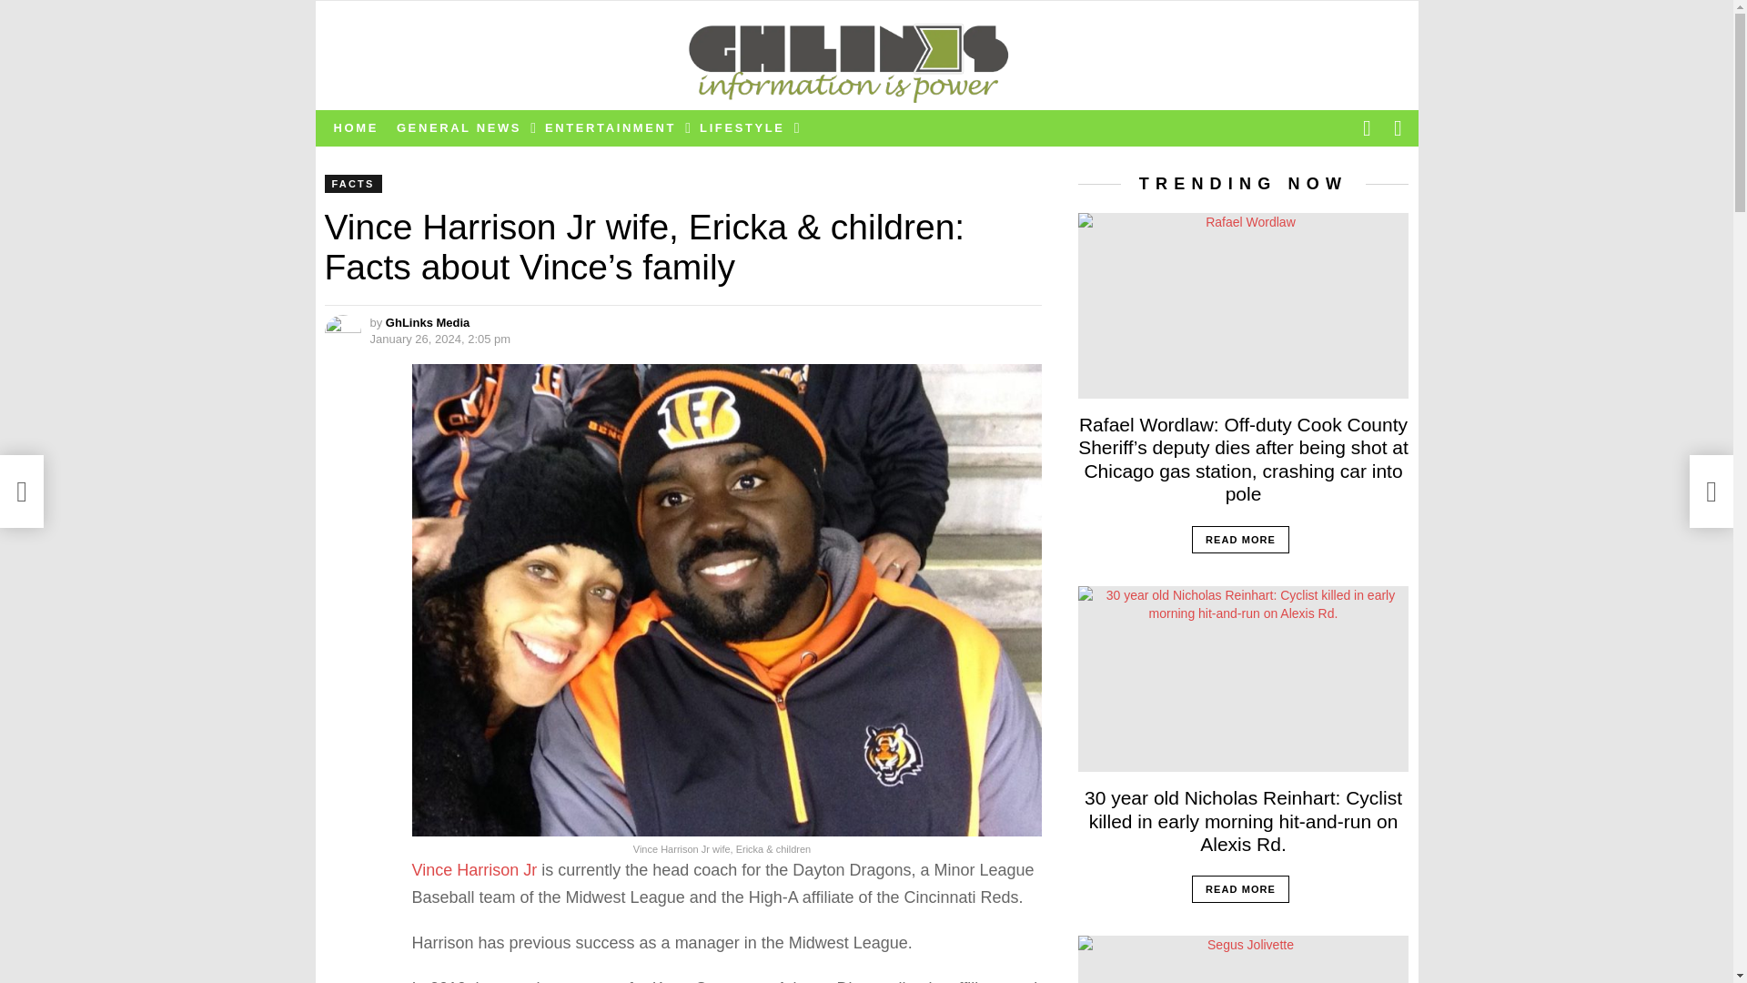 Image resolution: width=1747 pixels, height=983 pixels. What do you see at coordinates (744, 127) in the screenshot?
I see `LIFESTYLE` at bounding box center [744, 127].